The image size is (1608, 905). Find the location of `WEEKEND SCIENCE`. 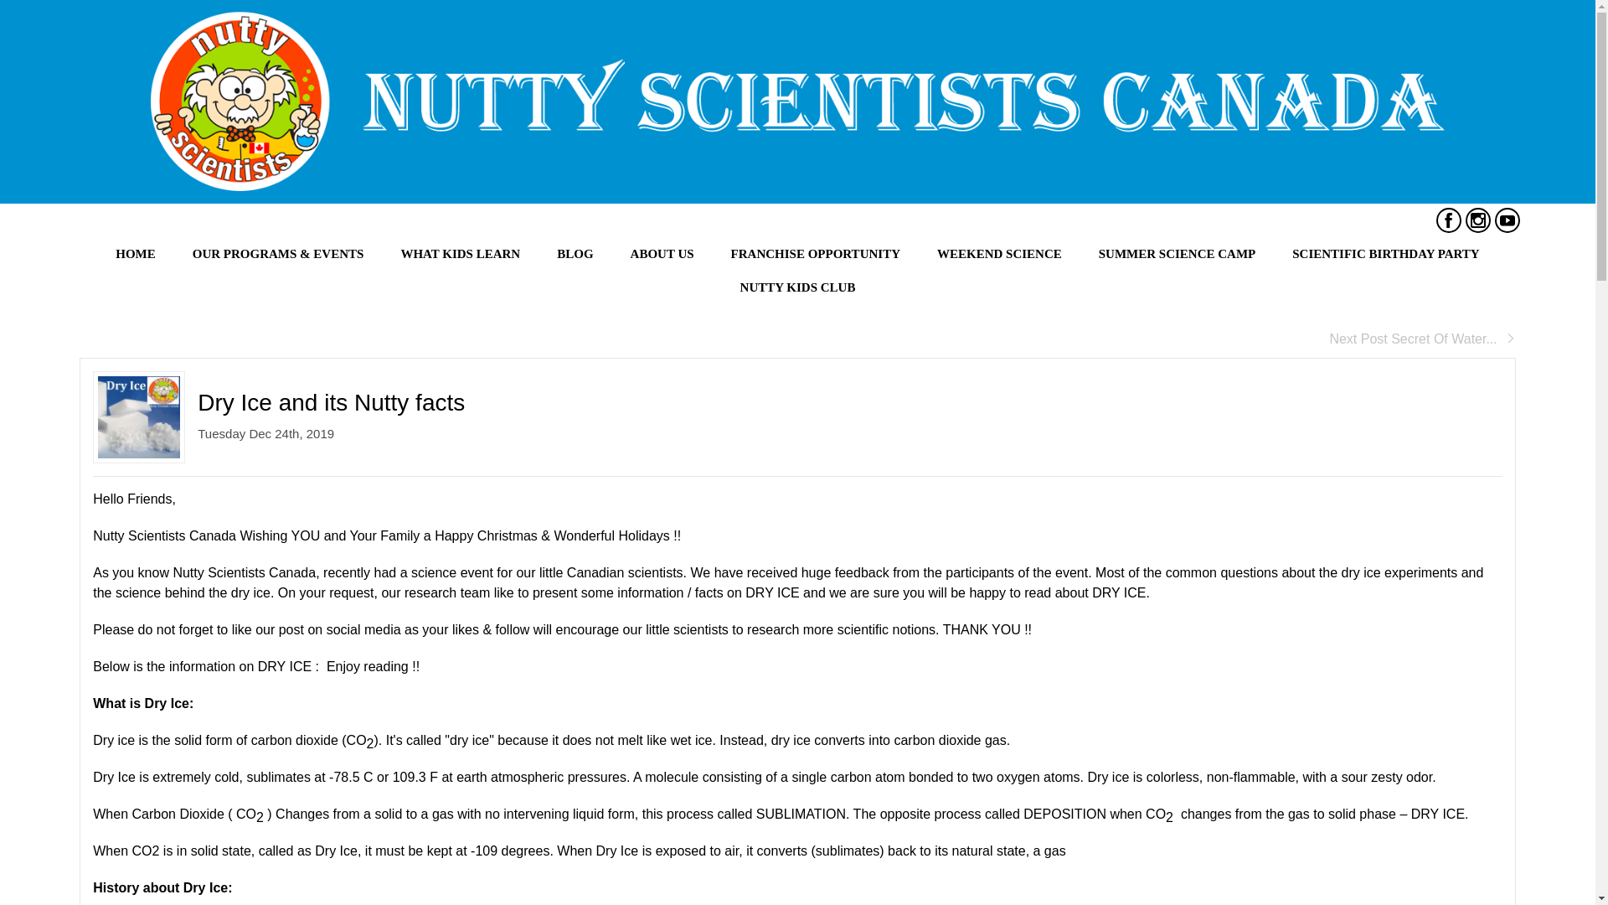

WEEKEND SCIENCE is located at coordinates (999, 253).